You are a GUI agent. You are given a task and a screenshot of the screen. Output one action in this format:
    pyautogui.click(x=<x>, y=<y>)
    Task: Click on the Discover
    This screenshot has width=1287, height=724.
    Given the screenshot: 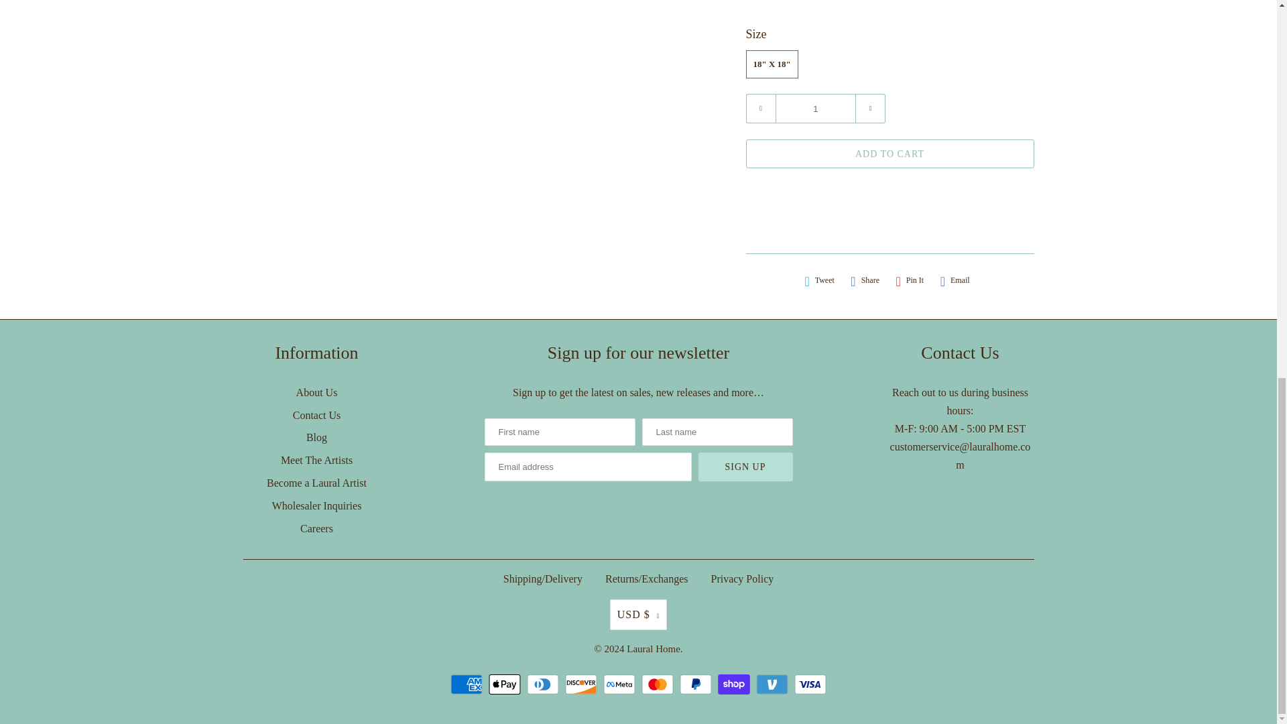 What is the action you would take?
    pyautogui.click(x=583, y=684)
    